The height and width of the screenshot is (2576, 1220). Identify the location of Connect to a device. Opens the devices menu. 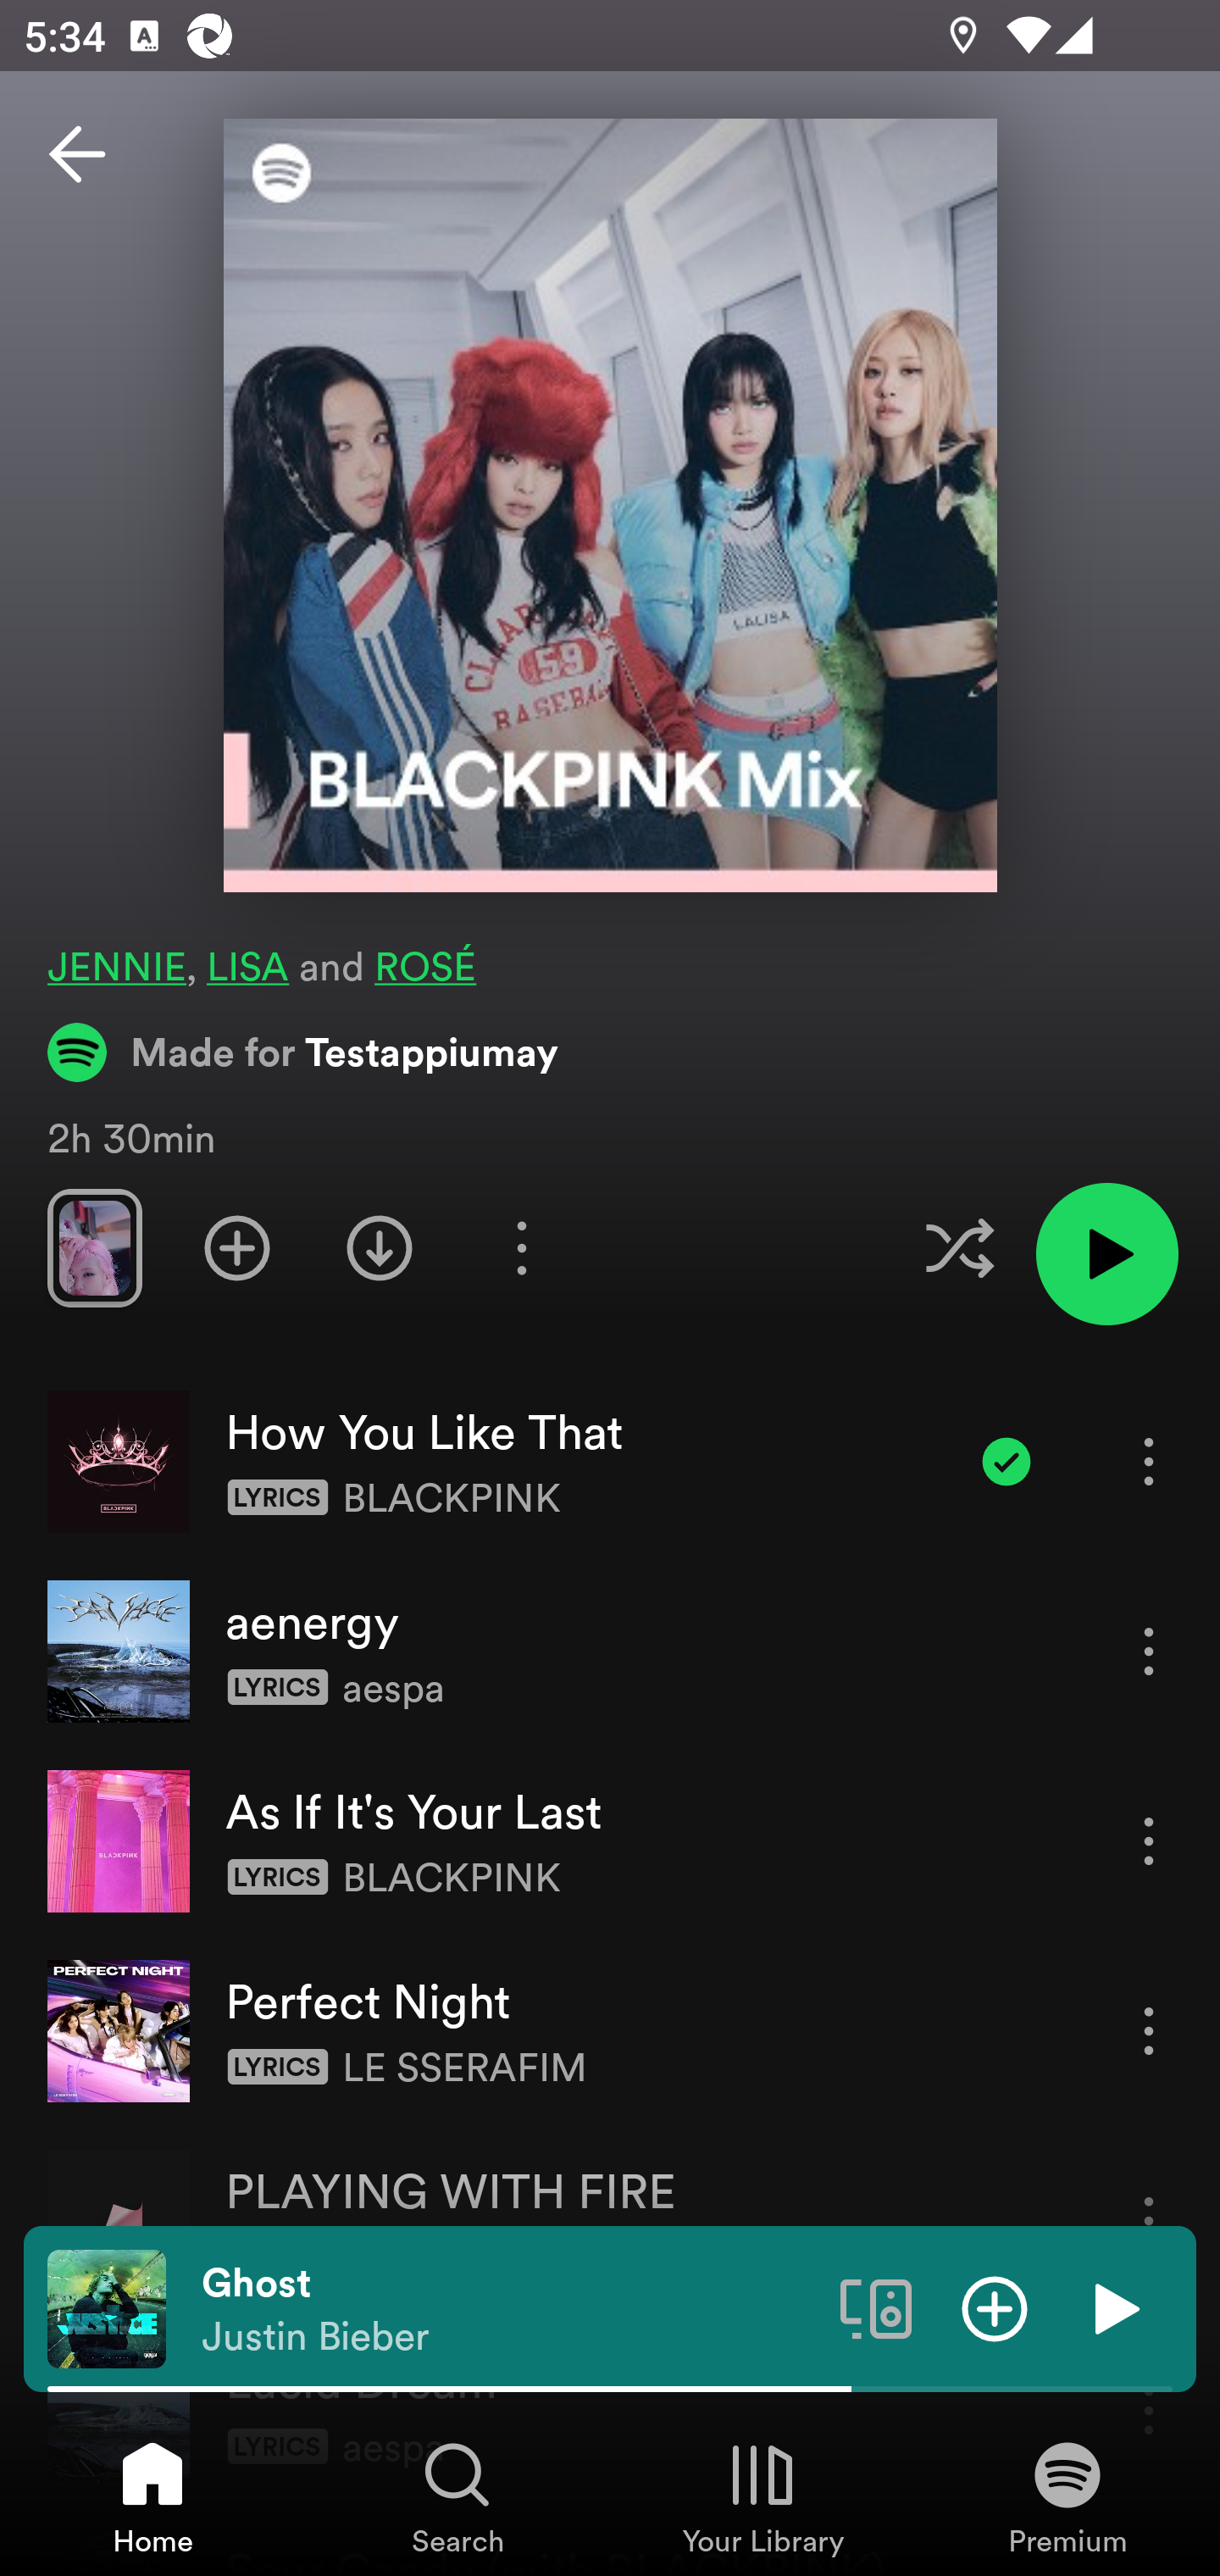
(876, 2307).